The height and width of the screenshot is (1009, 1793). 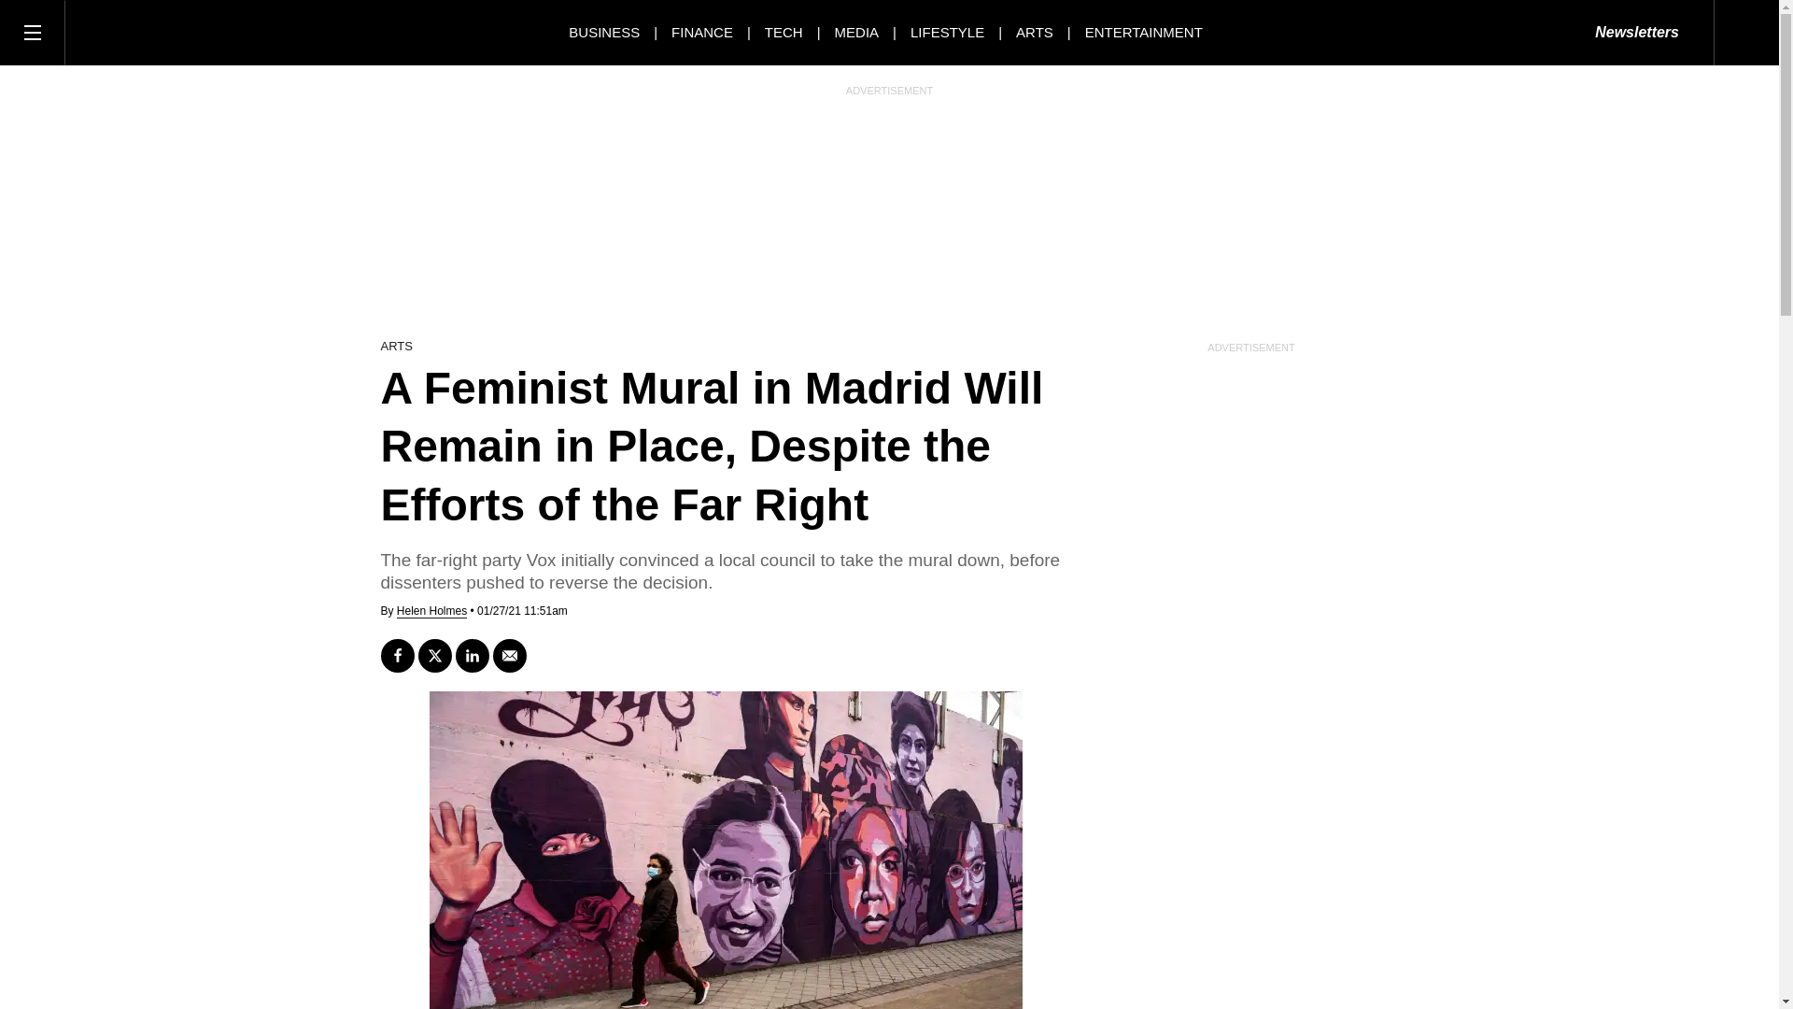 I want to click on View All Posts by Helen Holmes, so click(x=431, y=611).